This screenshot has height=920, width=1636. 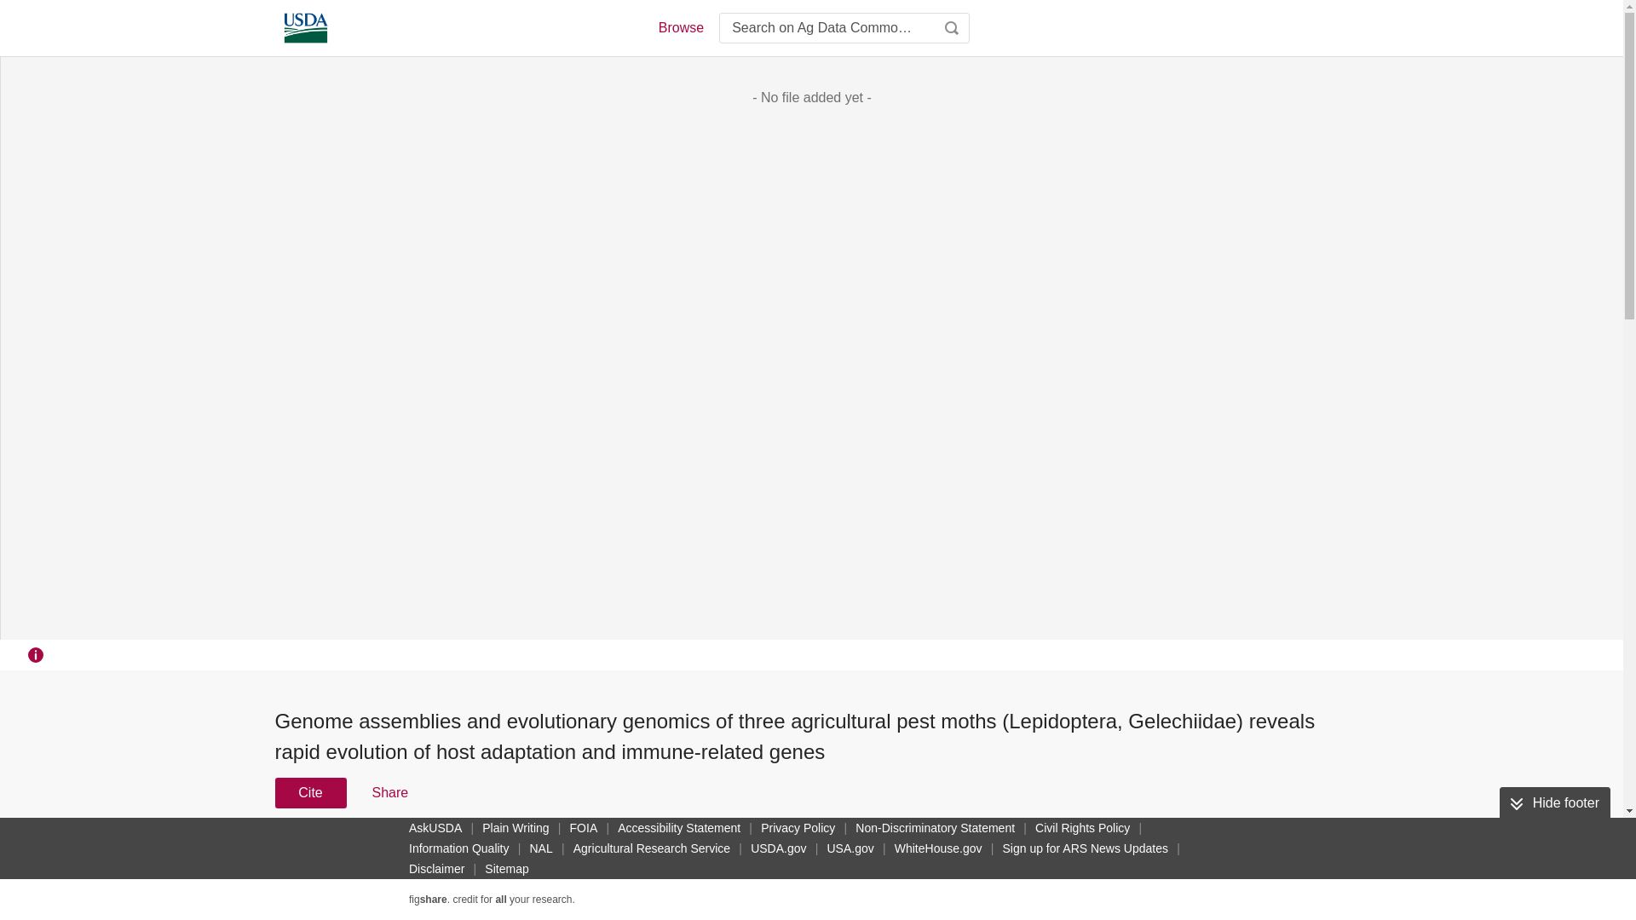 What do you see at coordinates (779, 848) in the screenshot?
I see `USDA.gov` at bounding box center [779, 848].